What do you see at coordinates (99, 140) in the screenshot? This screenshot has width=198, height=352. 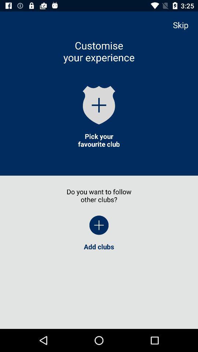 I see `flip until pick your favourite item` at bounding box center [99, 140].